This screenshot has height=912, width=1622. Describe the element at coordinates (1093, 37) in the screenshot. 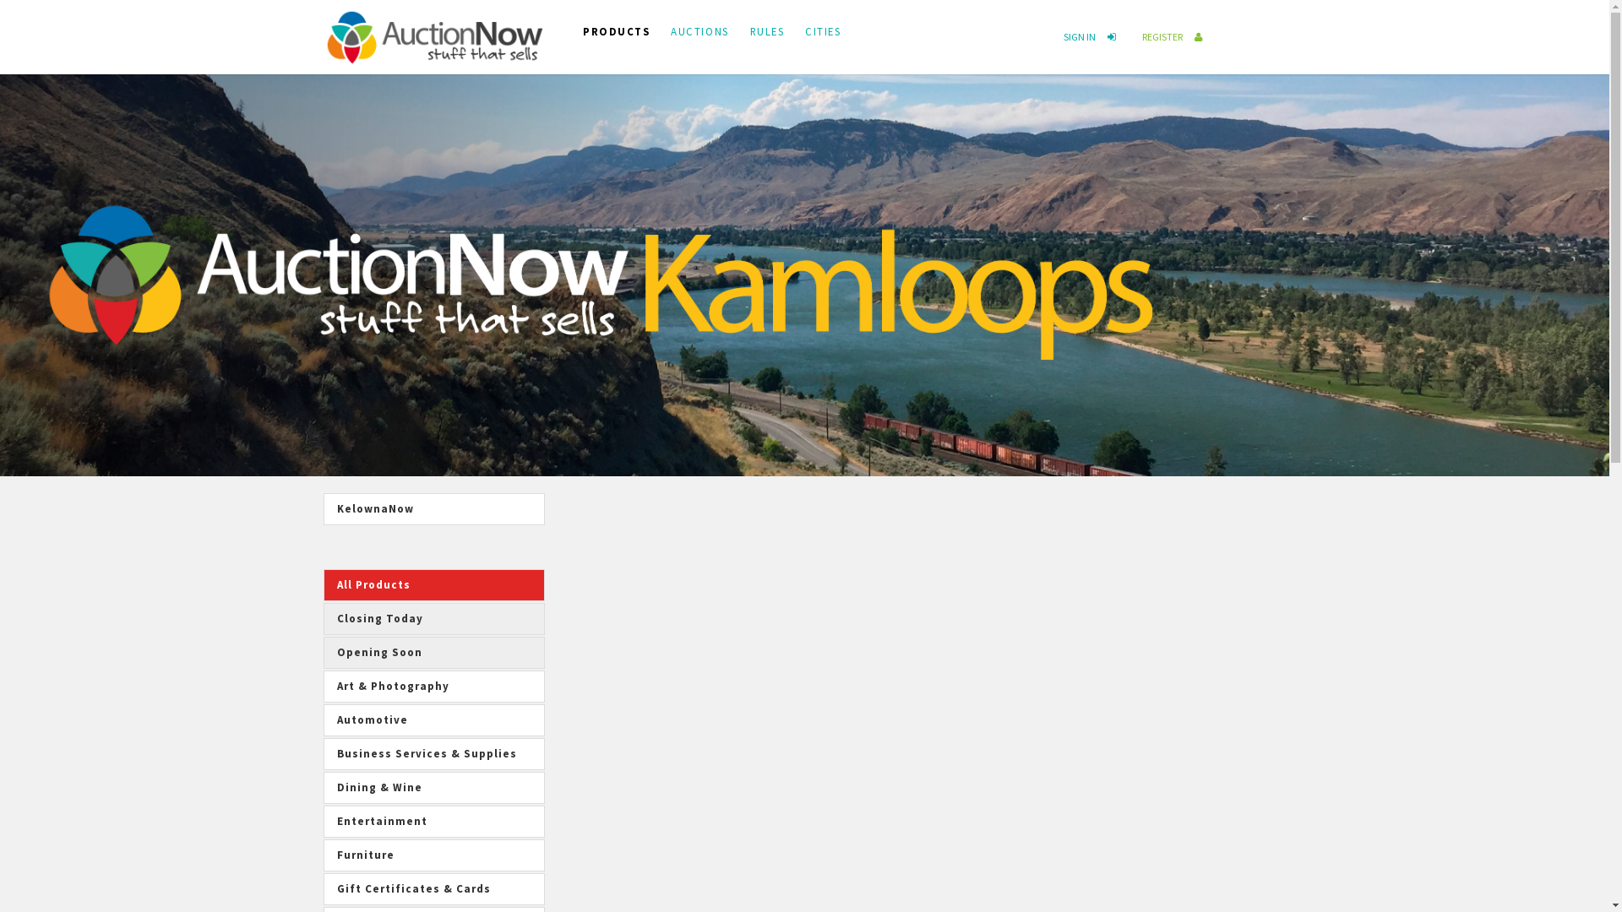

I see `SIGN IN  ` at that location.